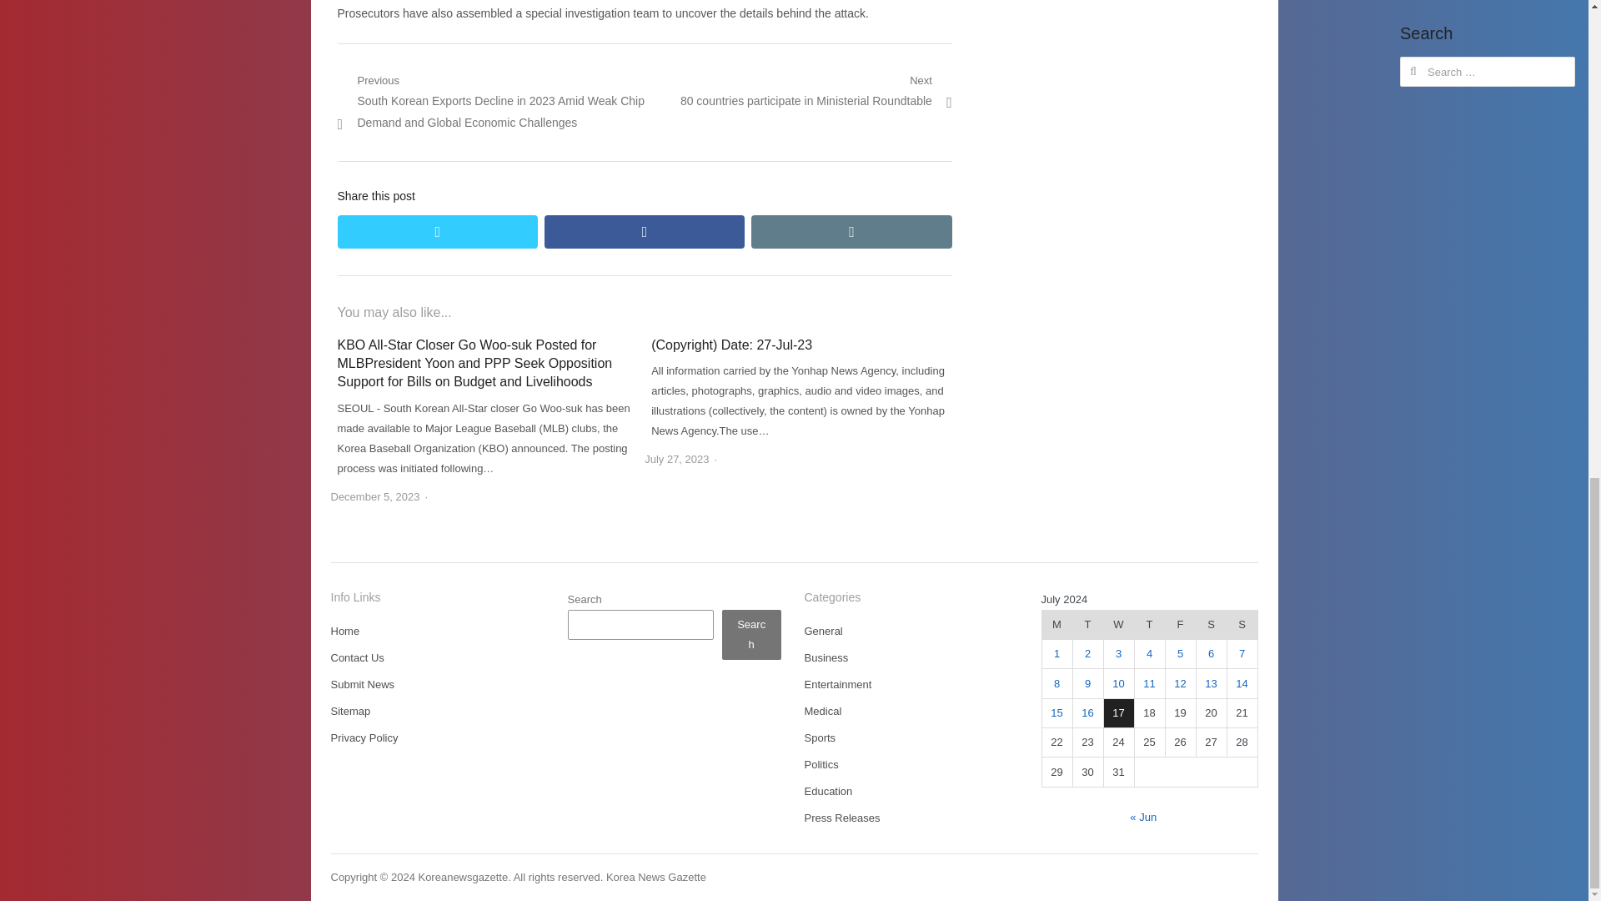 This screenshot has width=1601, height=901. What do you see at coordinates (644, 232) in the screenshot?
I see `facebook` at bounding box center [644, 232].